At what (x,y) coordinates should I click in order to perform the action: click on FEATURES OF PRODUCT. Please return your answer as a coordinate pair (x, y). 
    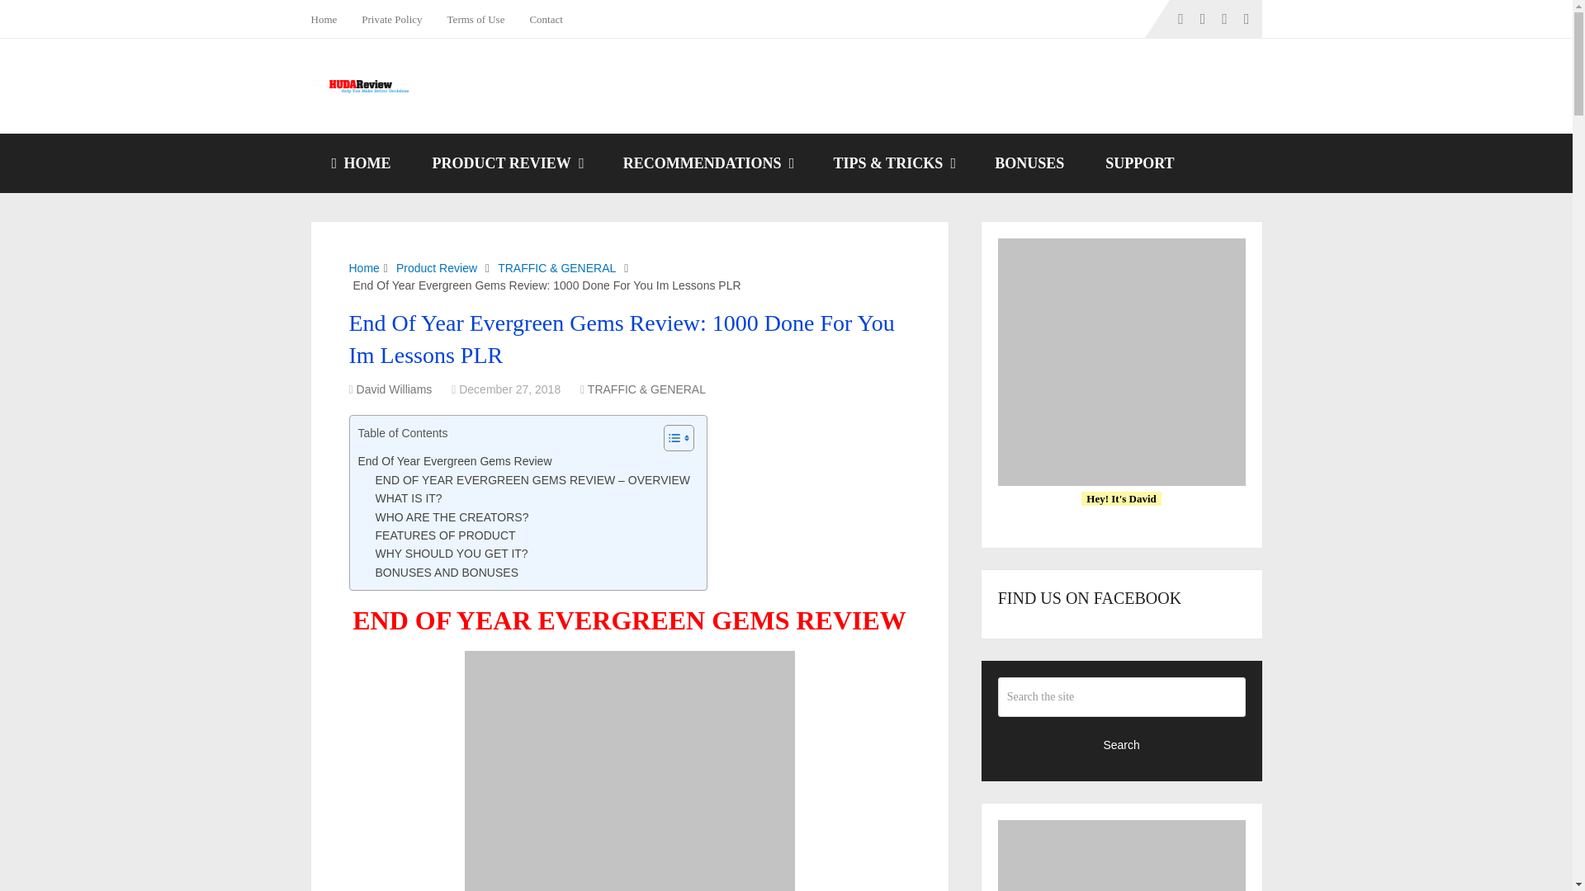
    Looking at the image, I should click on (444, 535).